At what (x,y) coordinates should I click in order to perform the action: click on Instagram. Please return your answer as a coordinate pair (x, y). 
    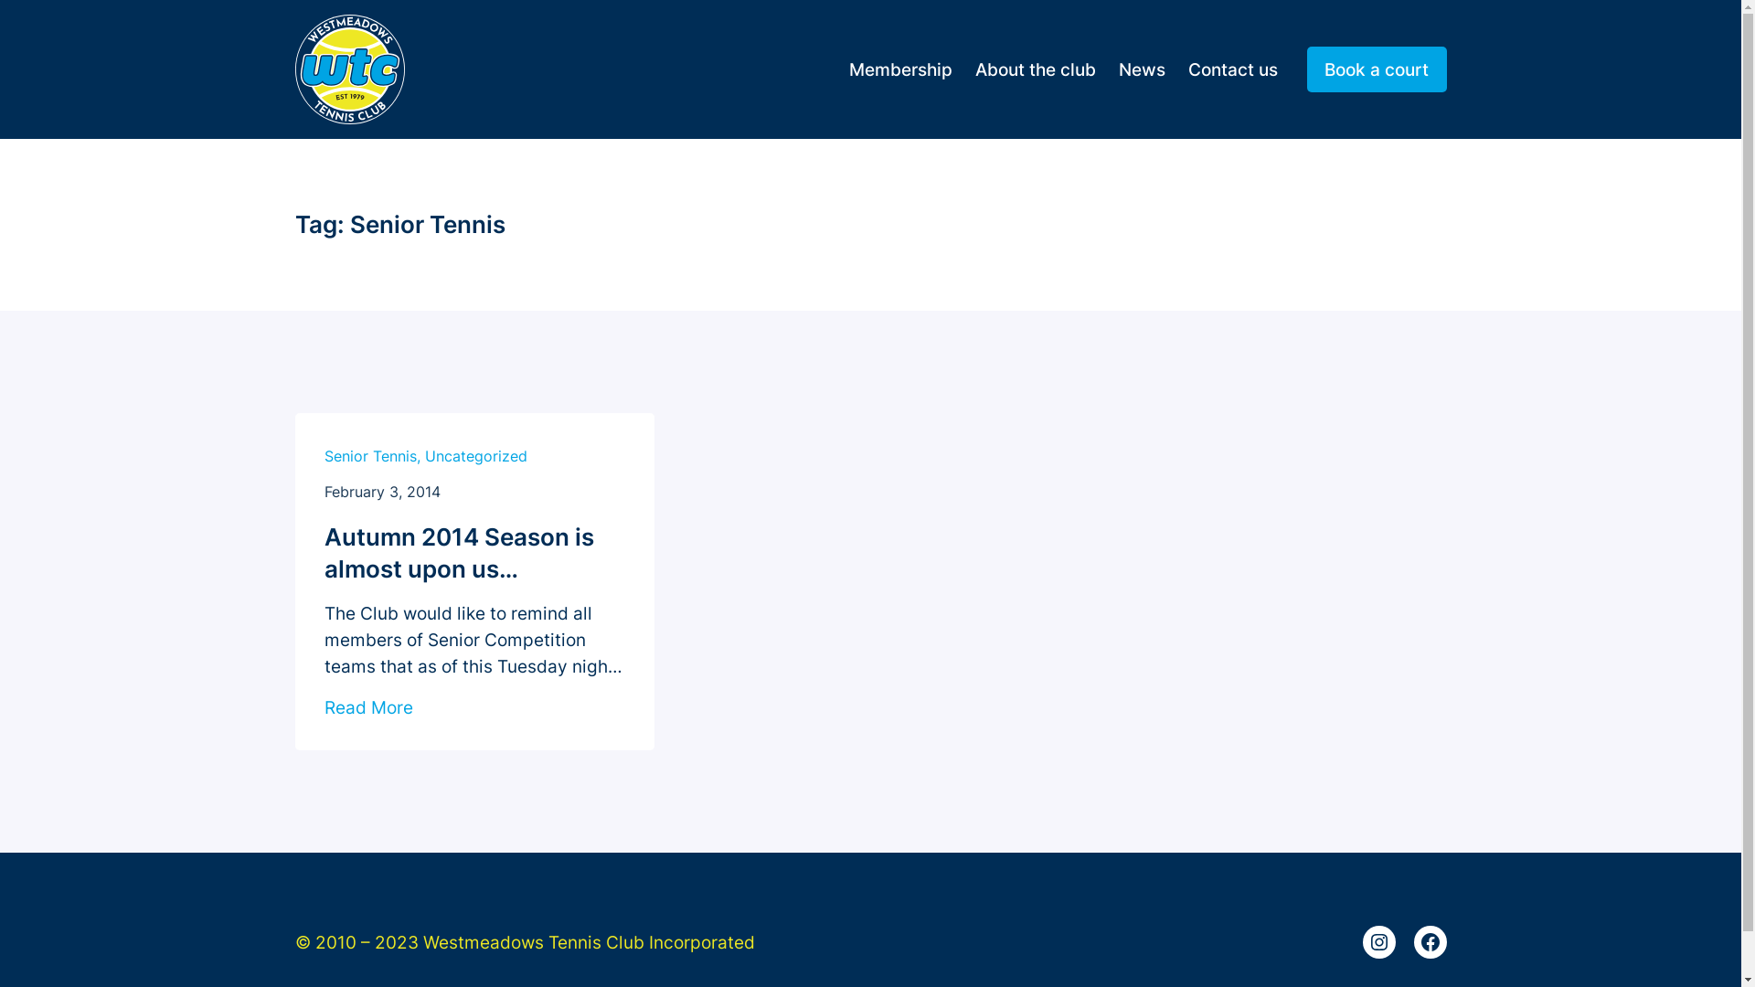
    Looking at the image, I should click on (1378, 942).